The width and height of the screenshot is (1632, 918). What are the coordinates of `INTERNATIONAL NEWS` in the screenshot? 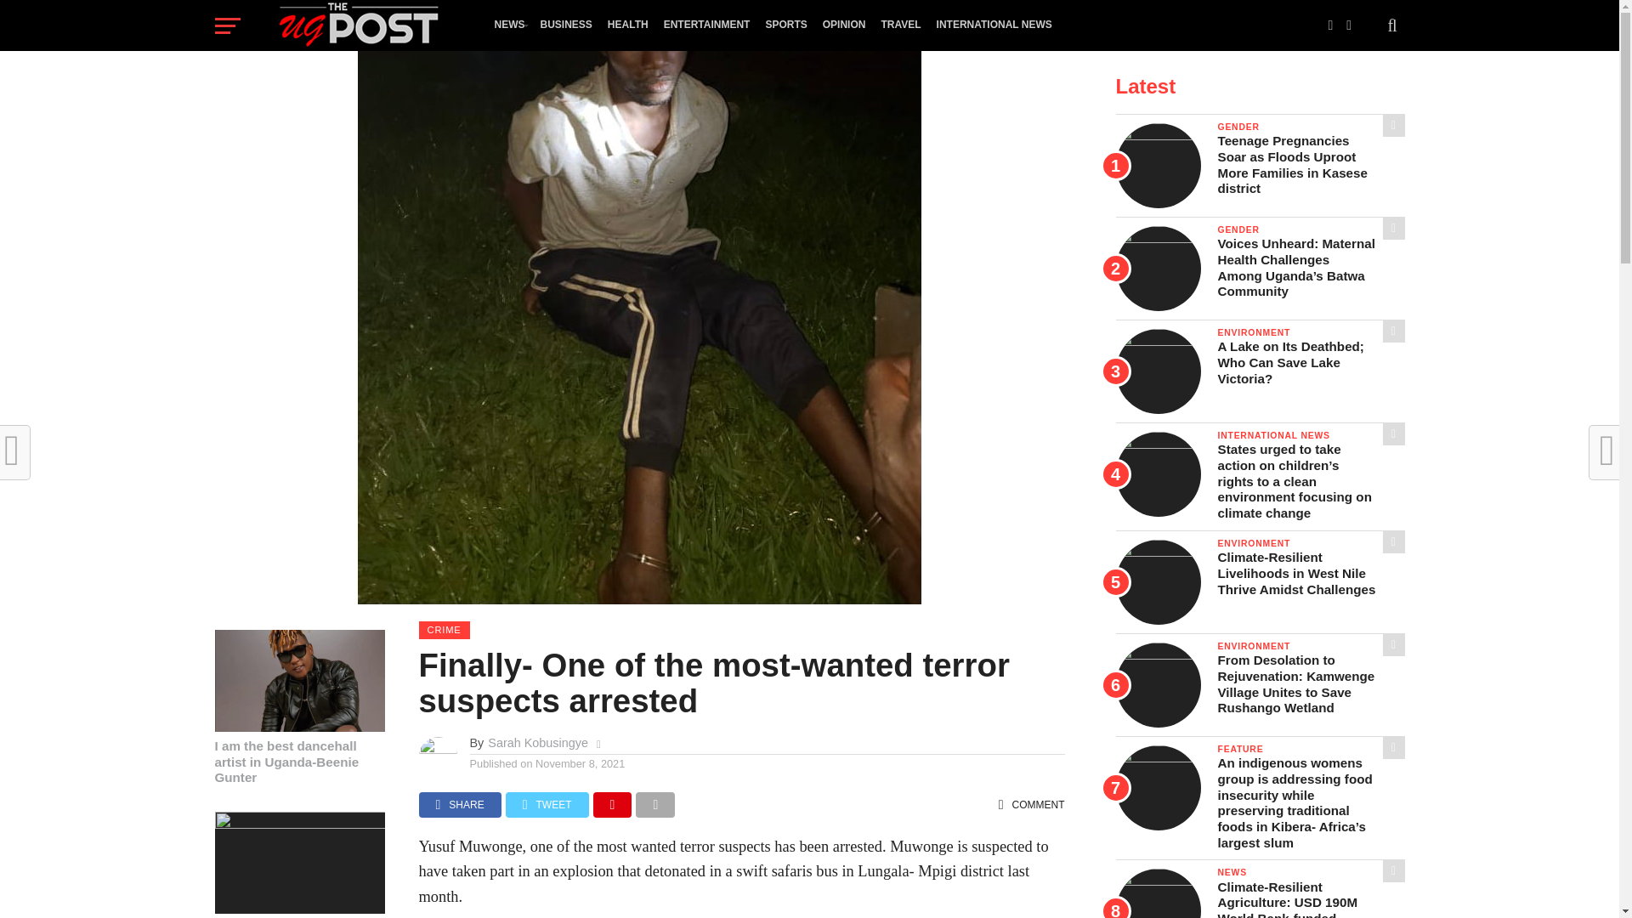 It's located at (994, 25).